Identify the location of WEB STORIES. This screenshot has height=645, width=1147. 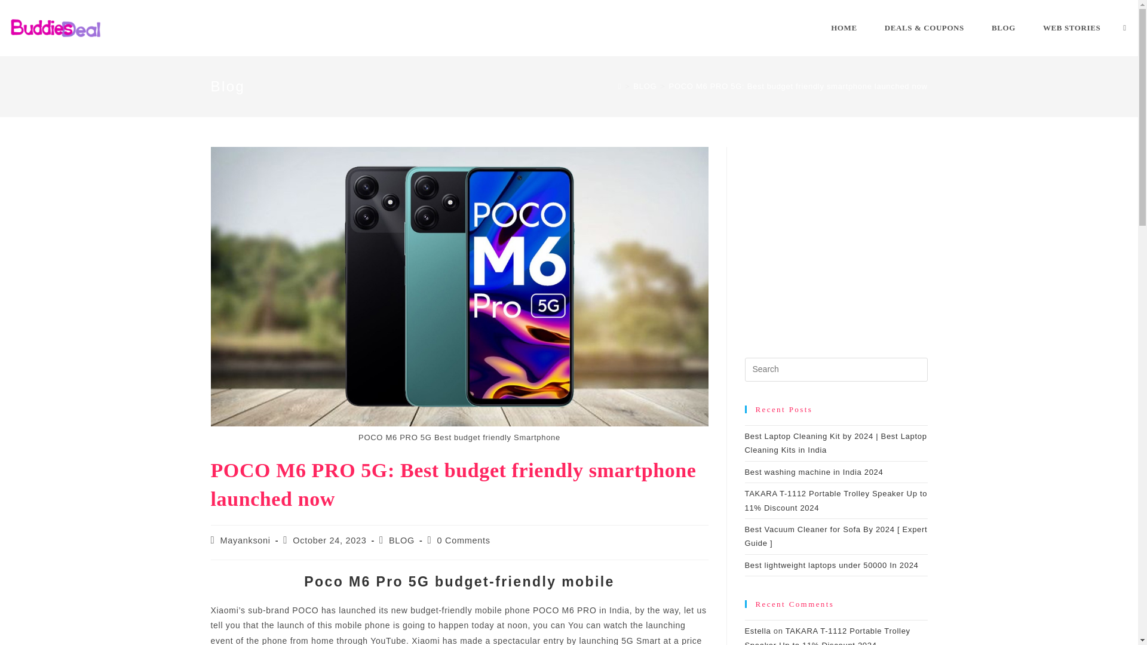
(1071, 27).